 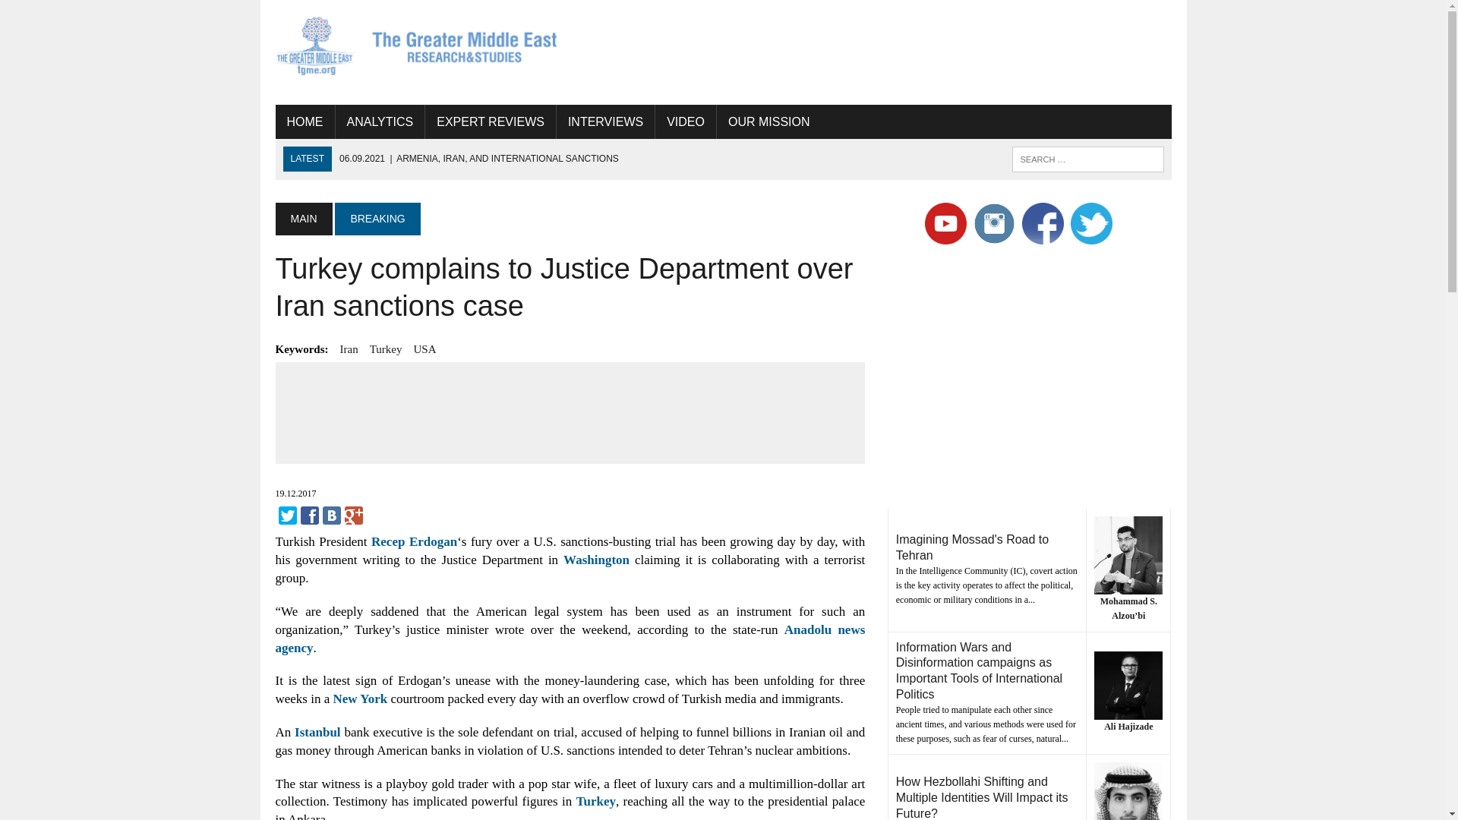 What do you see at coordinates (491, 121) in the screenshot?
I see `EXPERT REVIEWS` at bounding box center [491, 121].